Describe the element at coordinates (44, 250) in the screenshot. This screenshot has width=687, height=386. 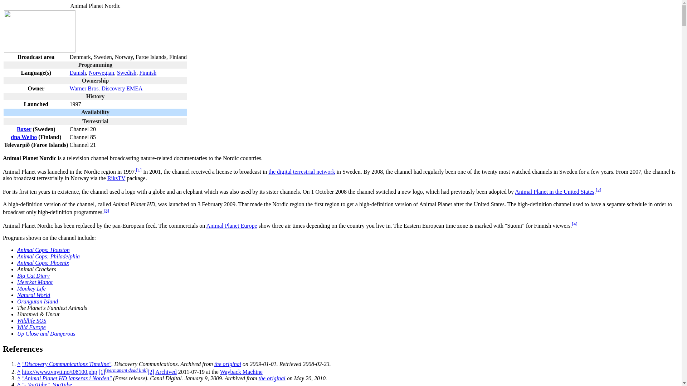
I see `Animal Cops: Houston` at that location.